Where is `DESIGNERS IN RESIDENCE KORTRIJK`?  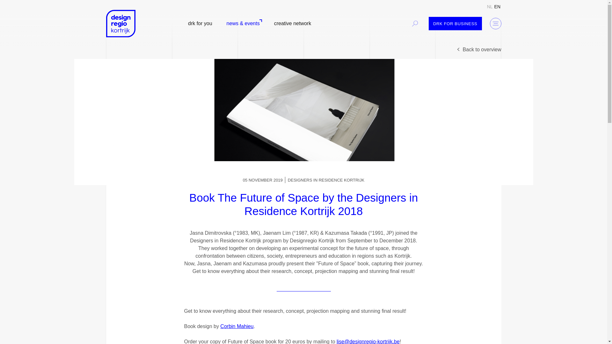 DESIGNERS IN RESIDENCE KORTRIJK is located at coordinates (326, 180).